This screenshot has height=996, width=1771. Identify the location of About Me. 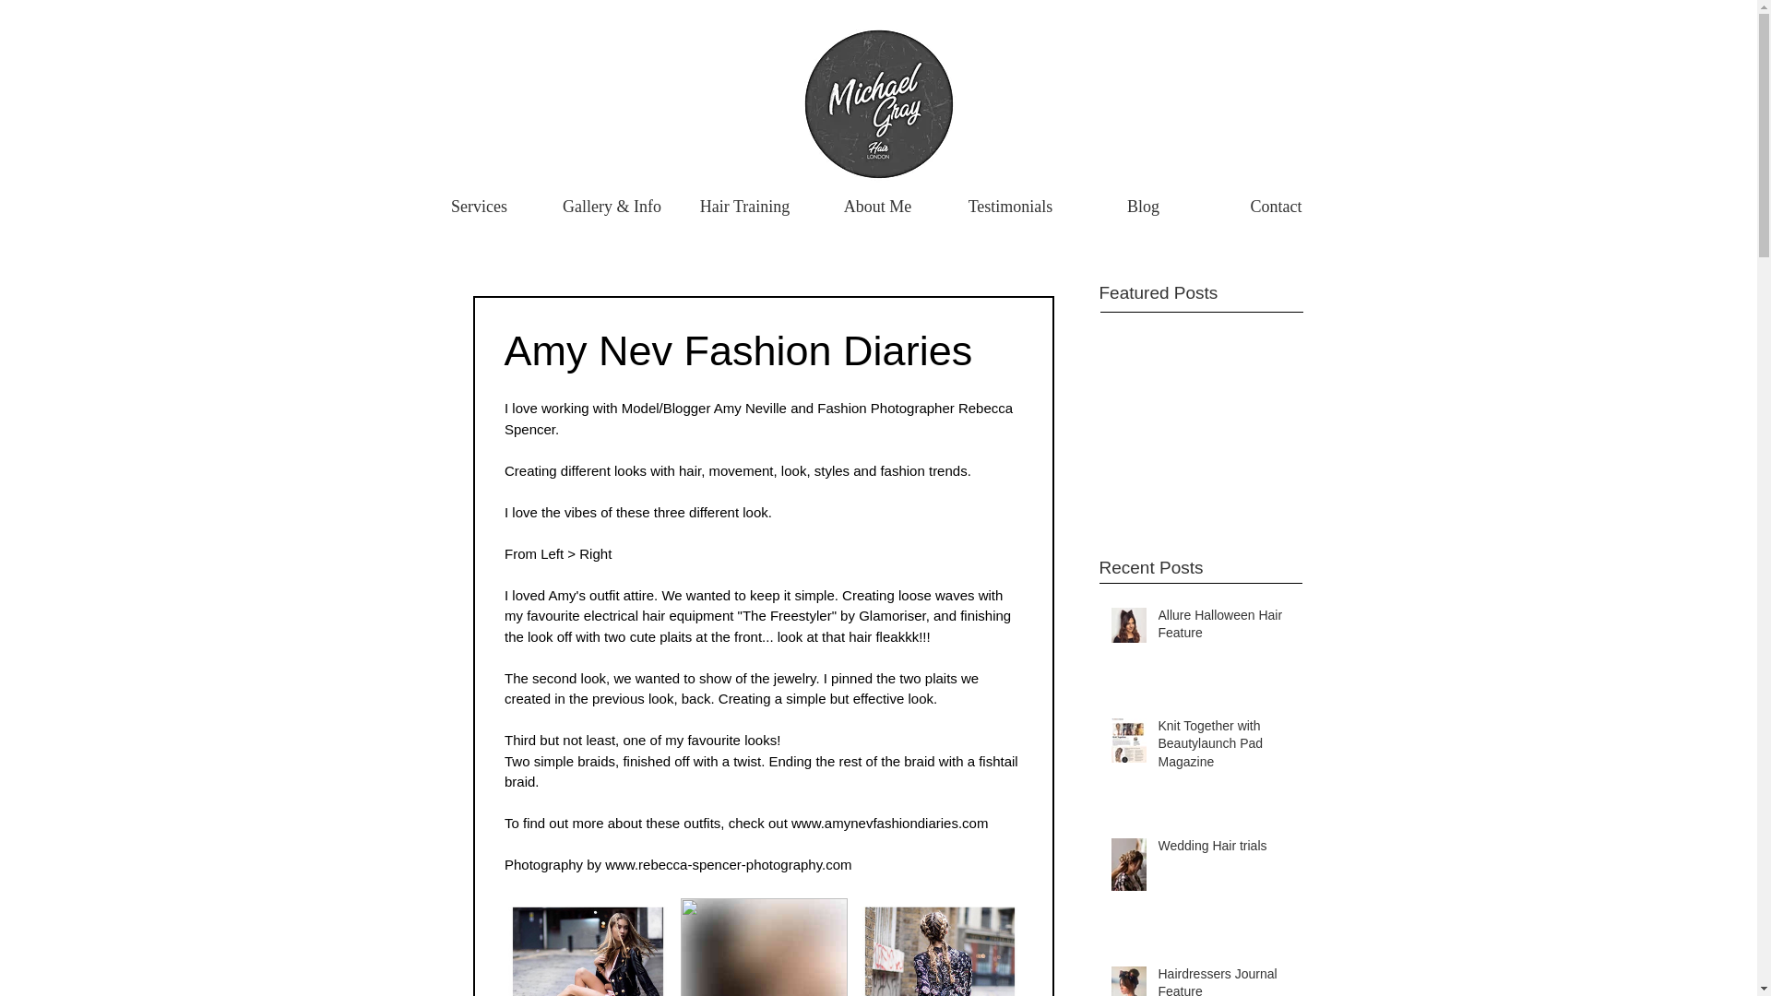
(877, 206).